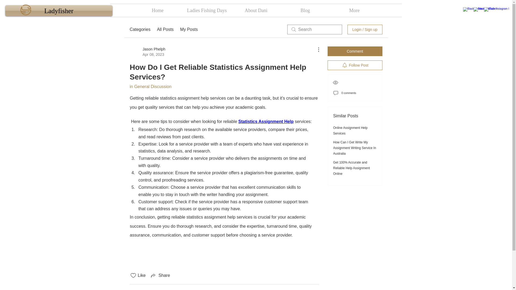  What do you see at coordinates (355, 51) in the screenshot?
I see `Comment` at bounding box center [355, 51].